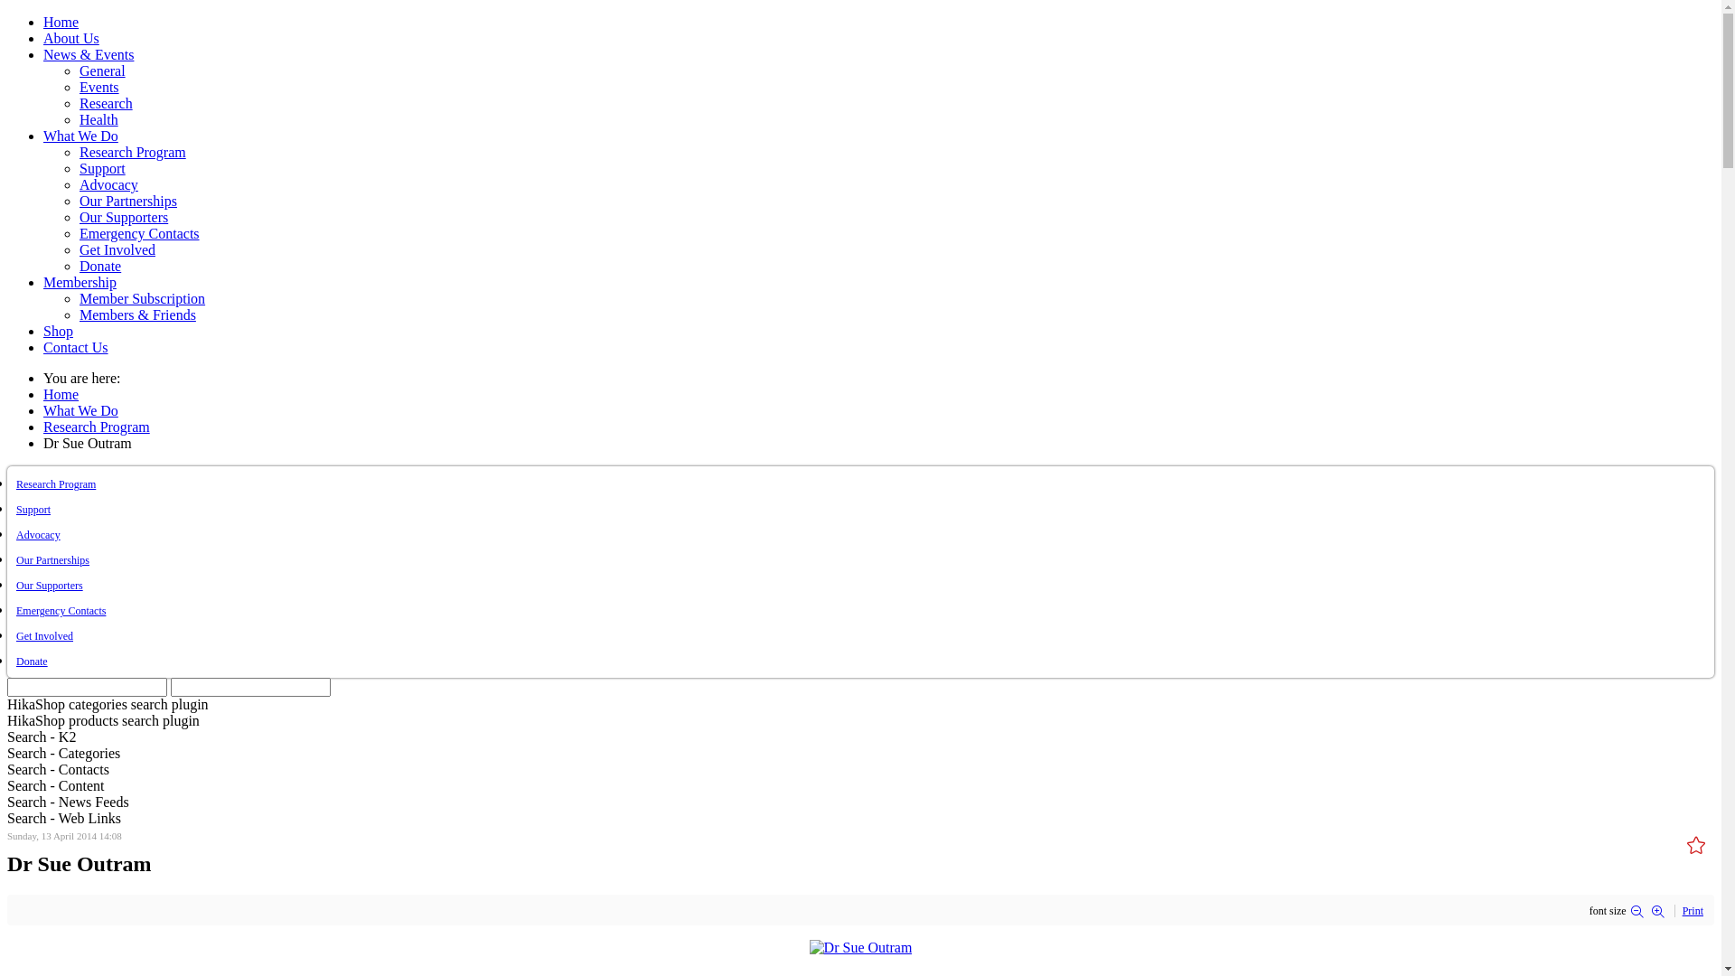  What do you see at coordinates (860, 947) in the screenshot?
I see `Click to preview image` at bounding box center [860, 947].